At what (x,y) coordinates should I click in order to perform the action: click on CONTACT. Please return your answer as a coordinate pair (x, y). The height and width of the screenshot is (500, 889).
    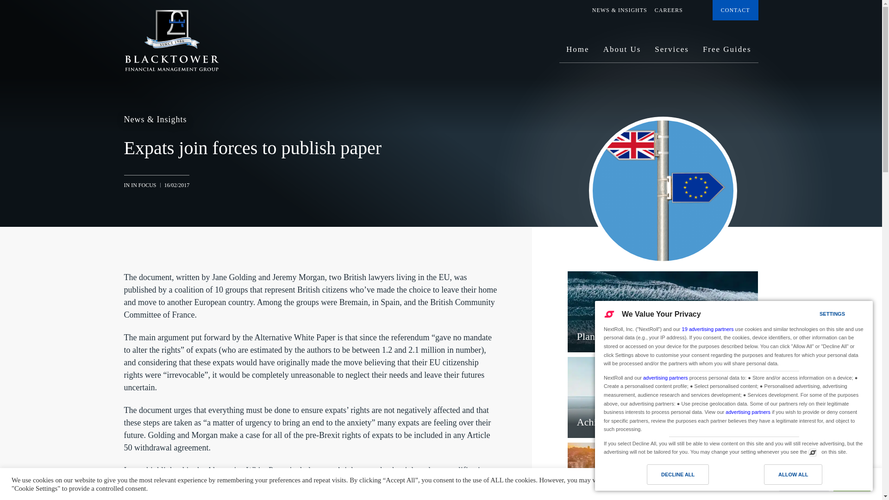
    Looking at the image, I should click on (735, 10).